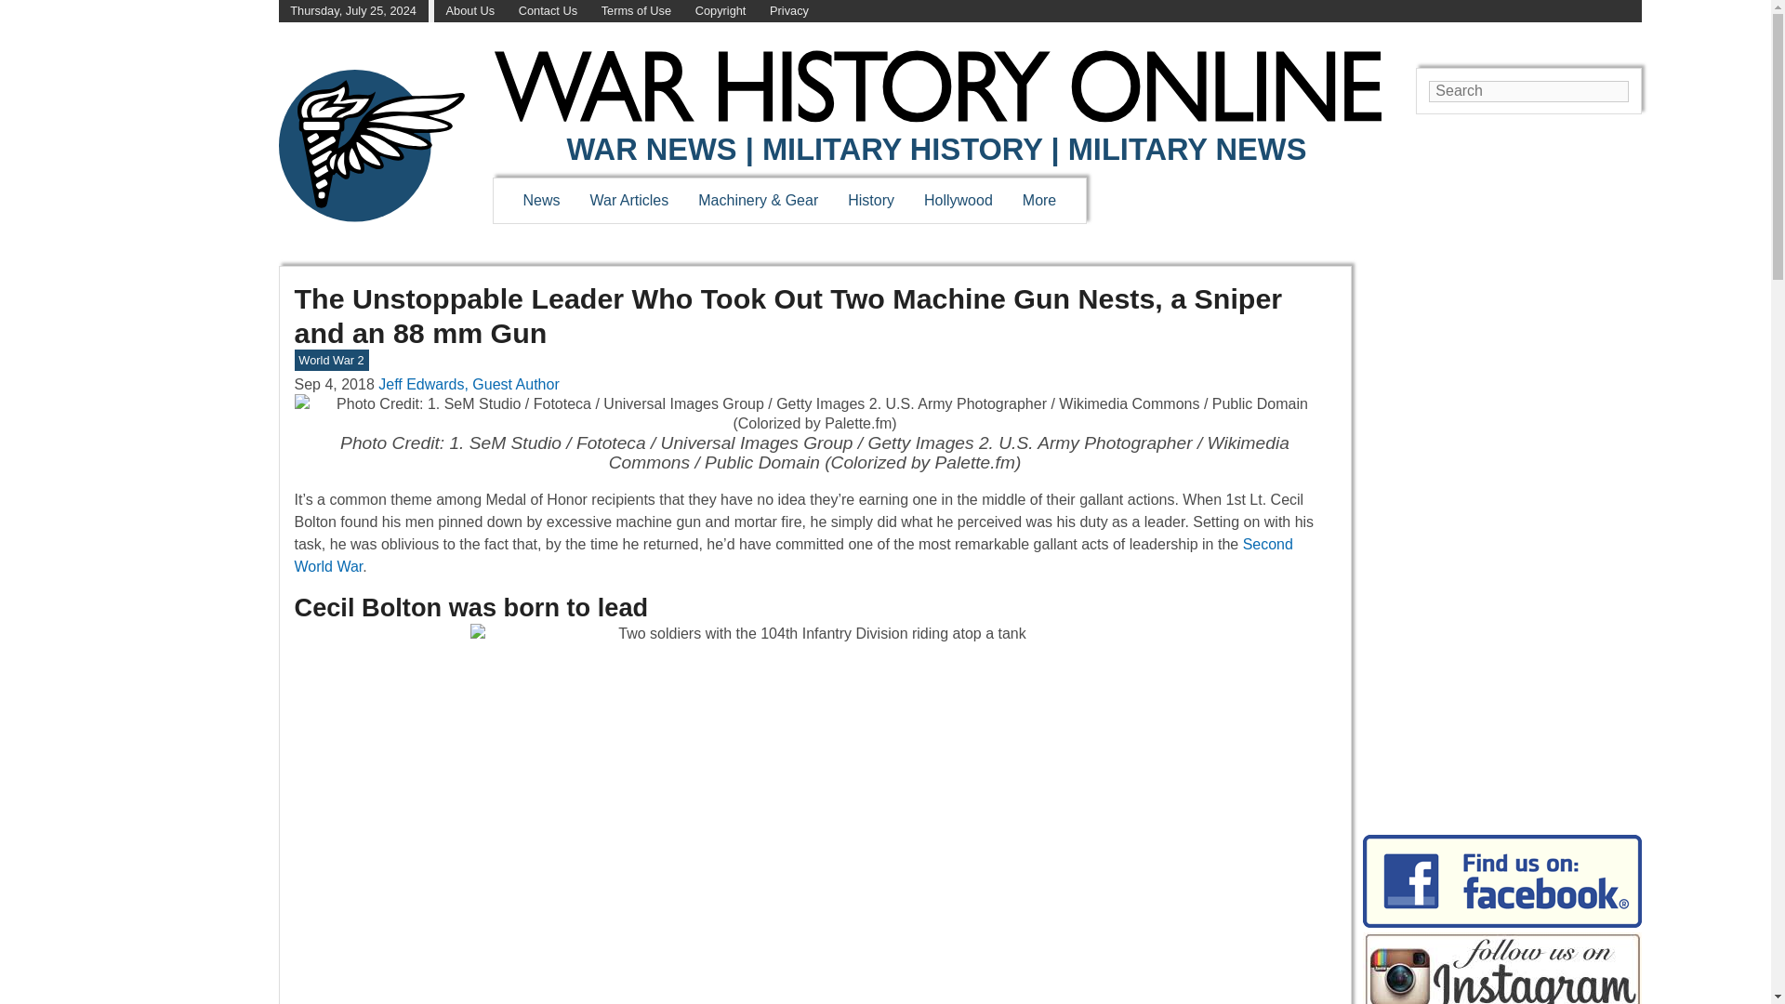  What do you see at coordinates (636, 11) in the screenshot?
I see `Terms of Use` at bounding box center [636, 11].